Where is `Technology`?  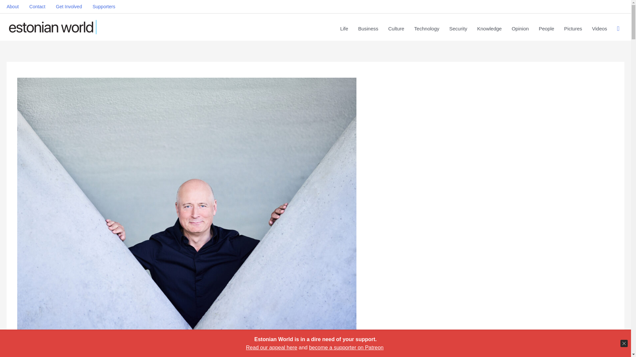 Technology is located at coordinates (426, 28).